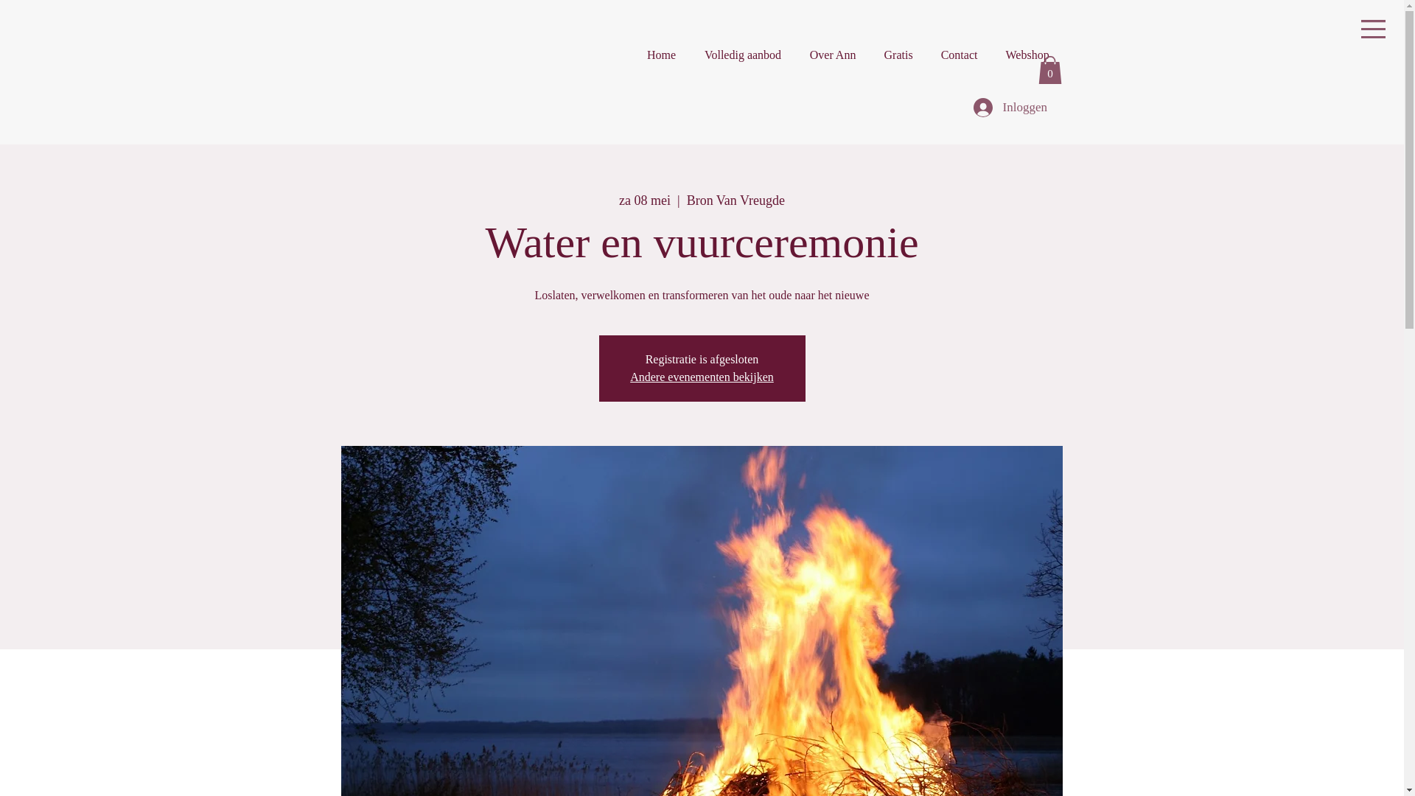 This screenshot has width=1415, height=796. Describe the element at coordinates (702, 377) in the screenshot. I see `Andere evenementen bekijken` at that location.